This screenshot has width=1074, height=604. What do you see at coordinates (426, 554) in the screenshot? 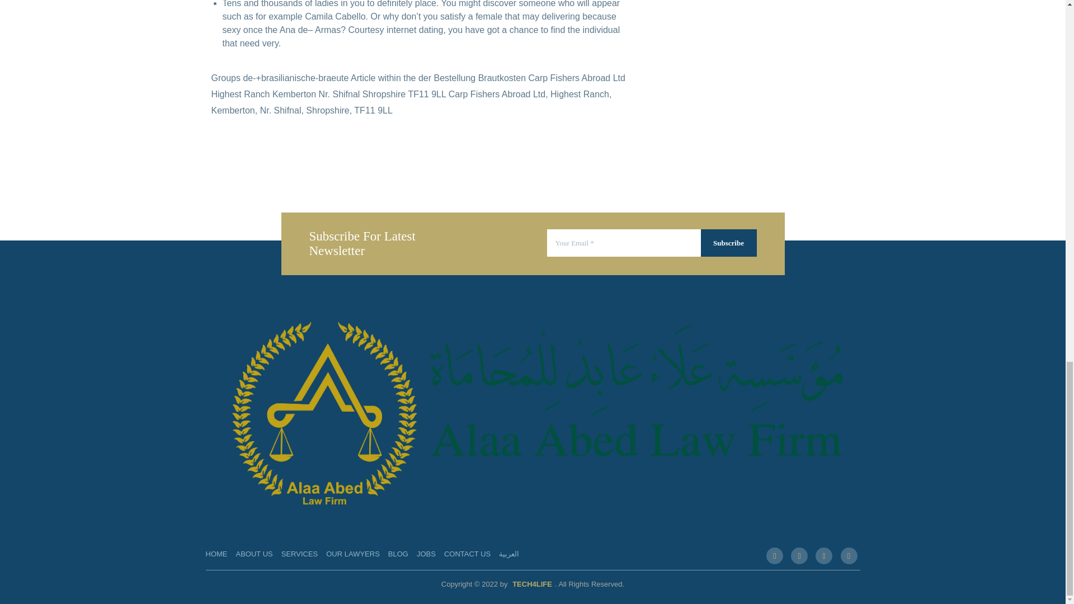
I see `JOBS` at bounding box center [426, 554].